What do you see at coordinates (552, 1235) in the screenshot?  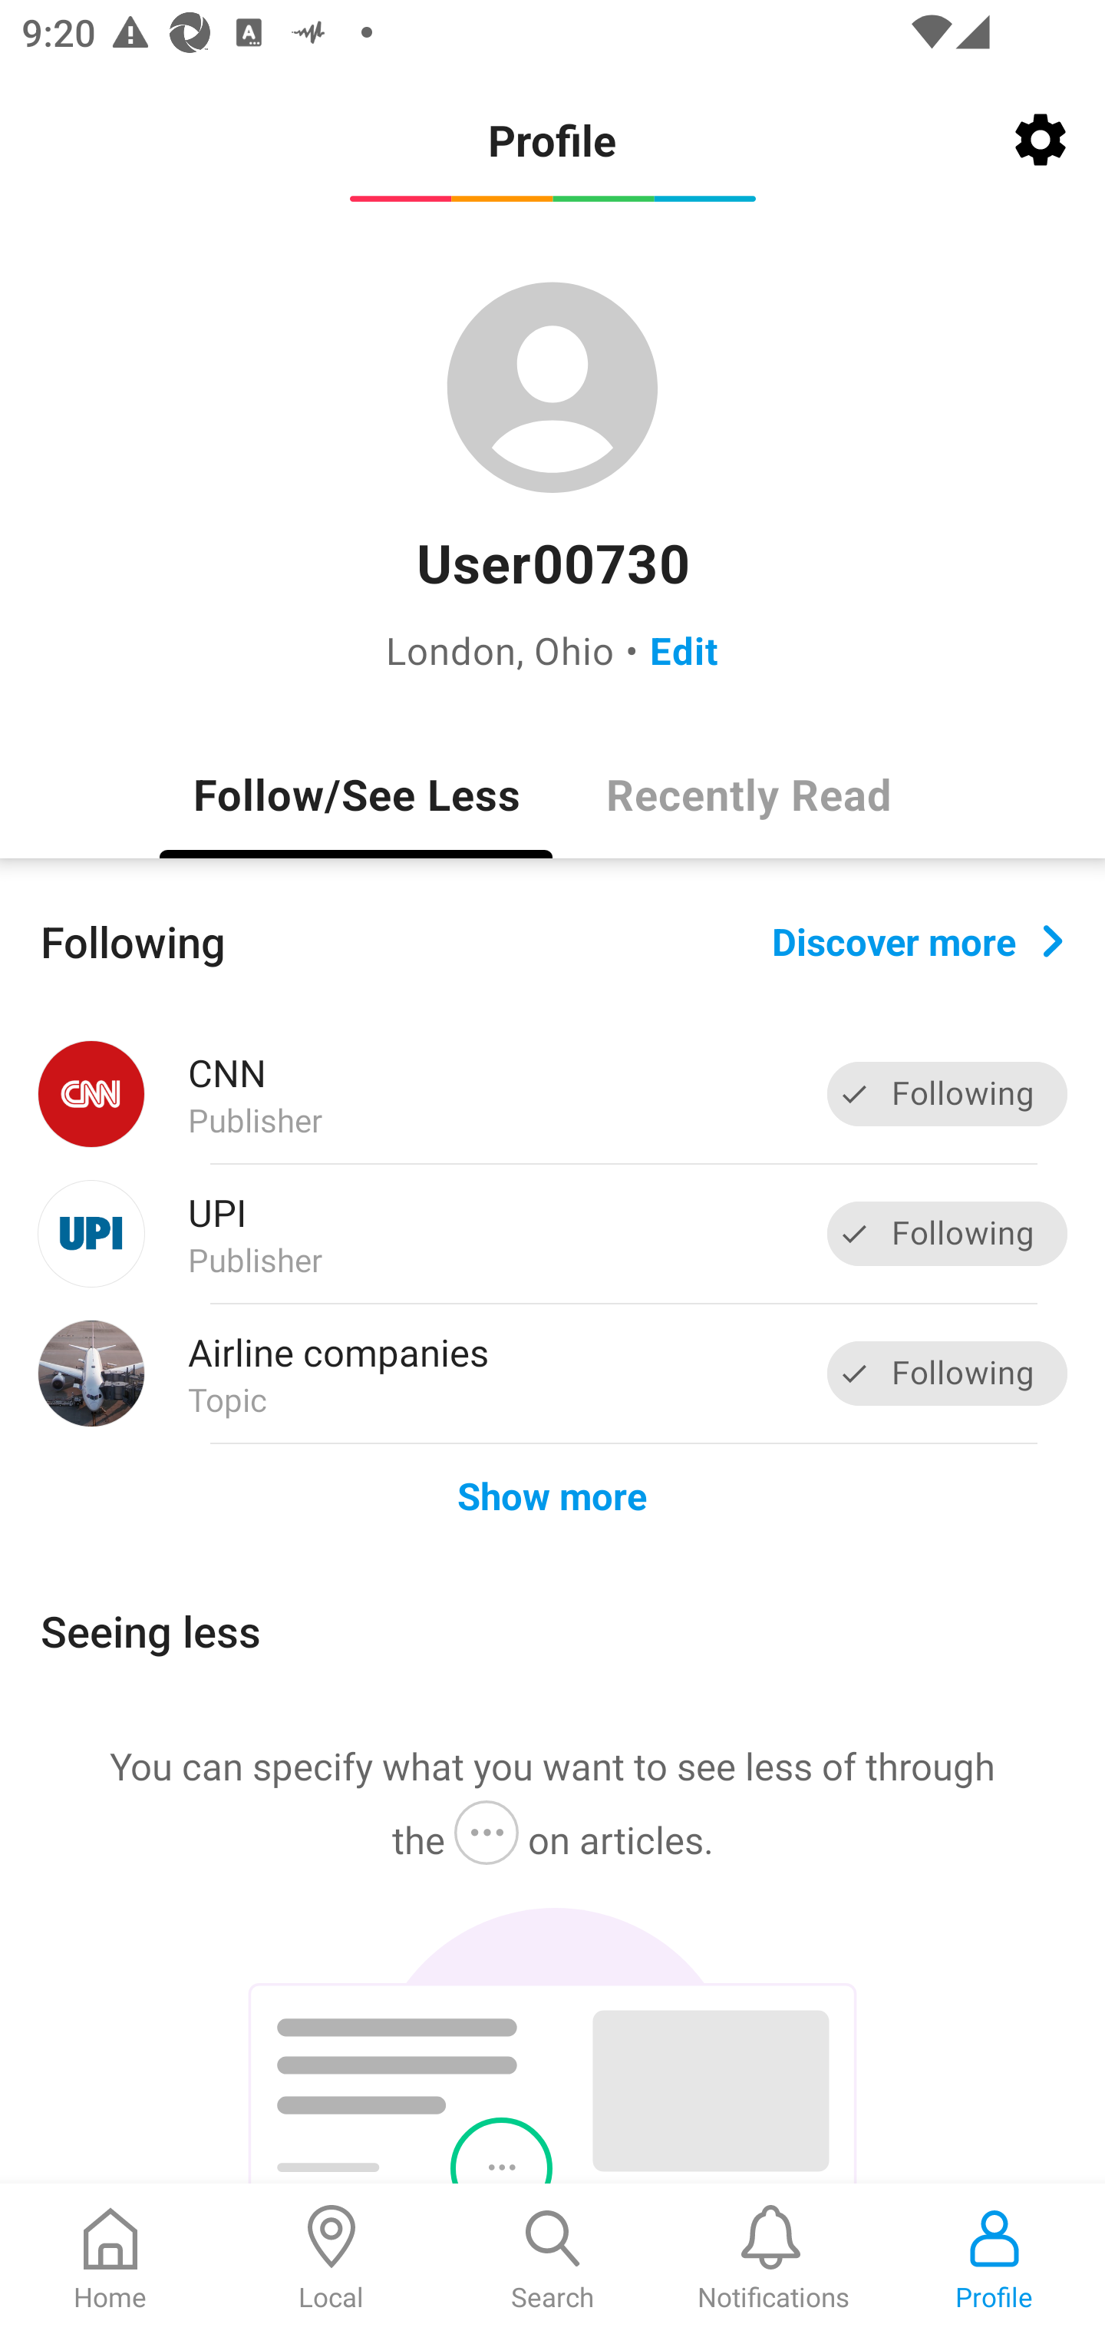 I see `UPI Publisher Following` at bounding box center [552, 1235].